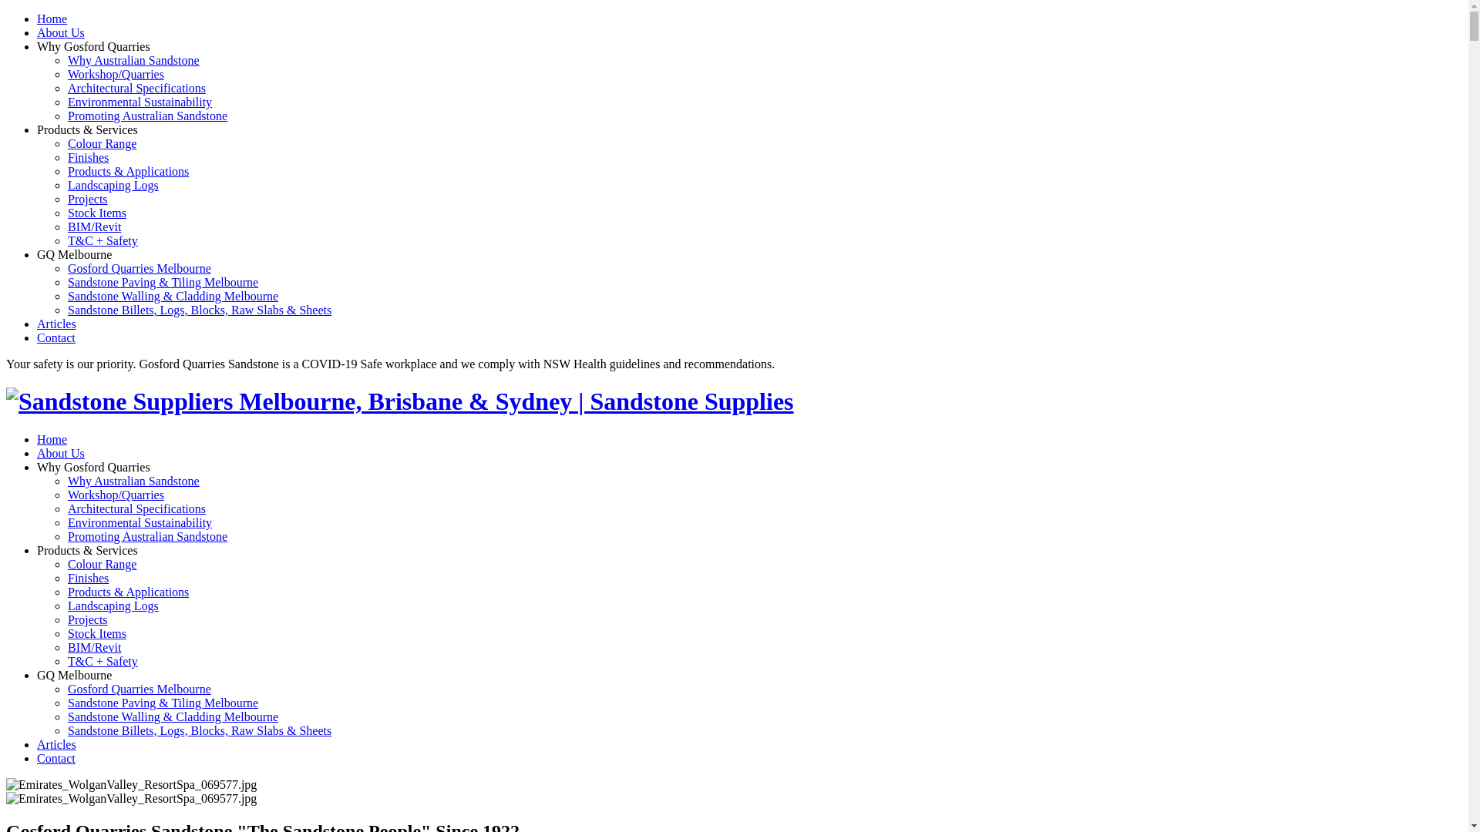  I want to click on Products & Services, so click(88, 550).